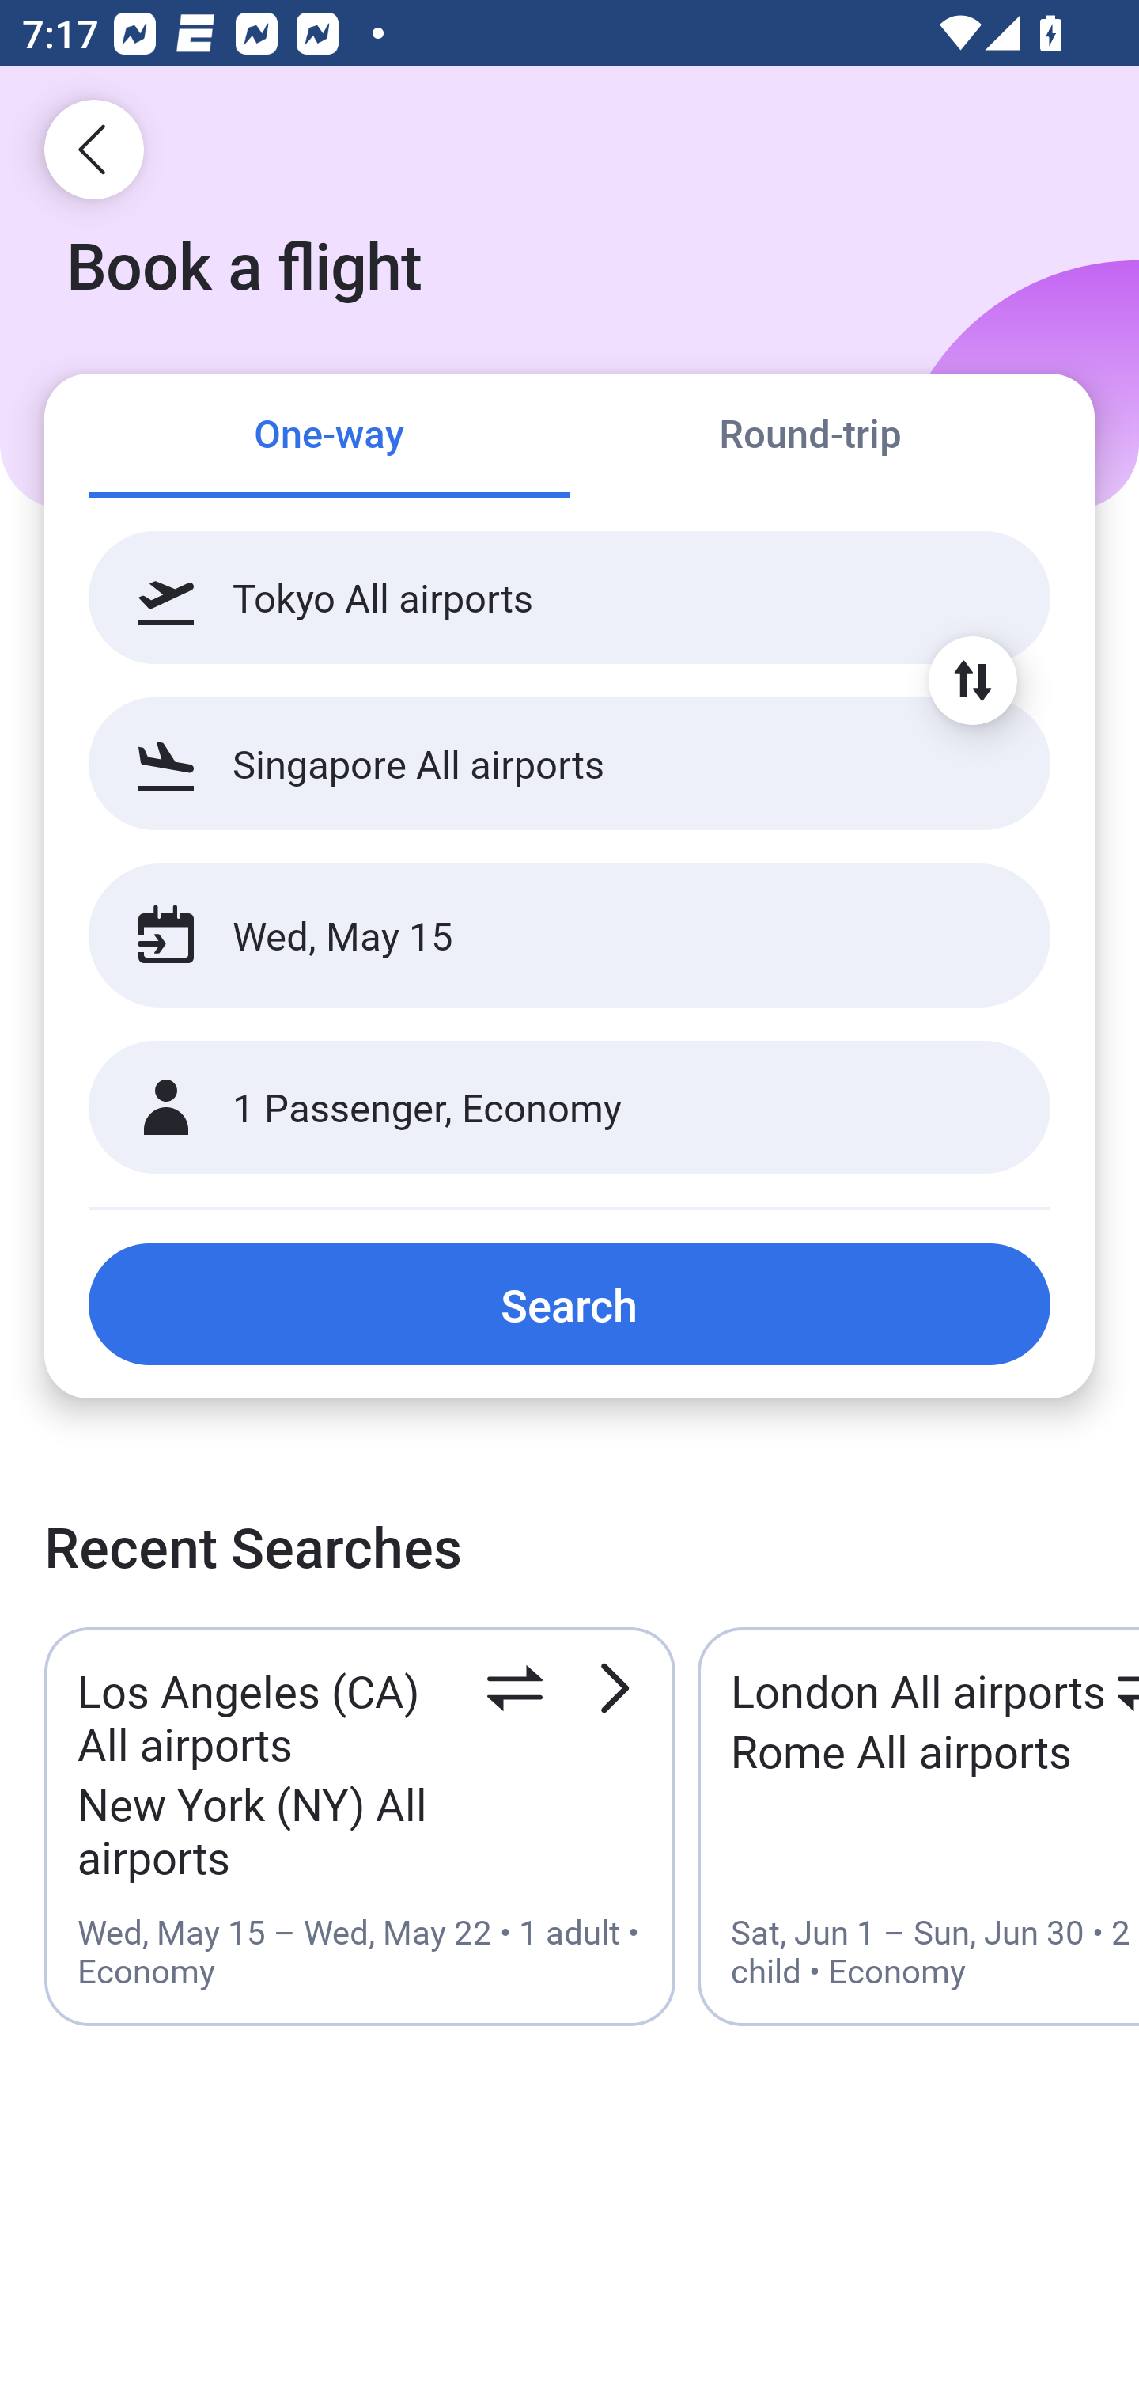  I want to click on Search, so click(569, 1304).